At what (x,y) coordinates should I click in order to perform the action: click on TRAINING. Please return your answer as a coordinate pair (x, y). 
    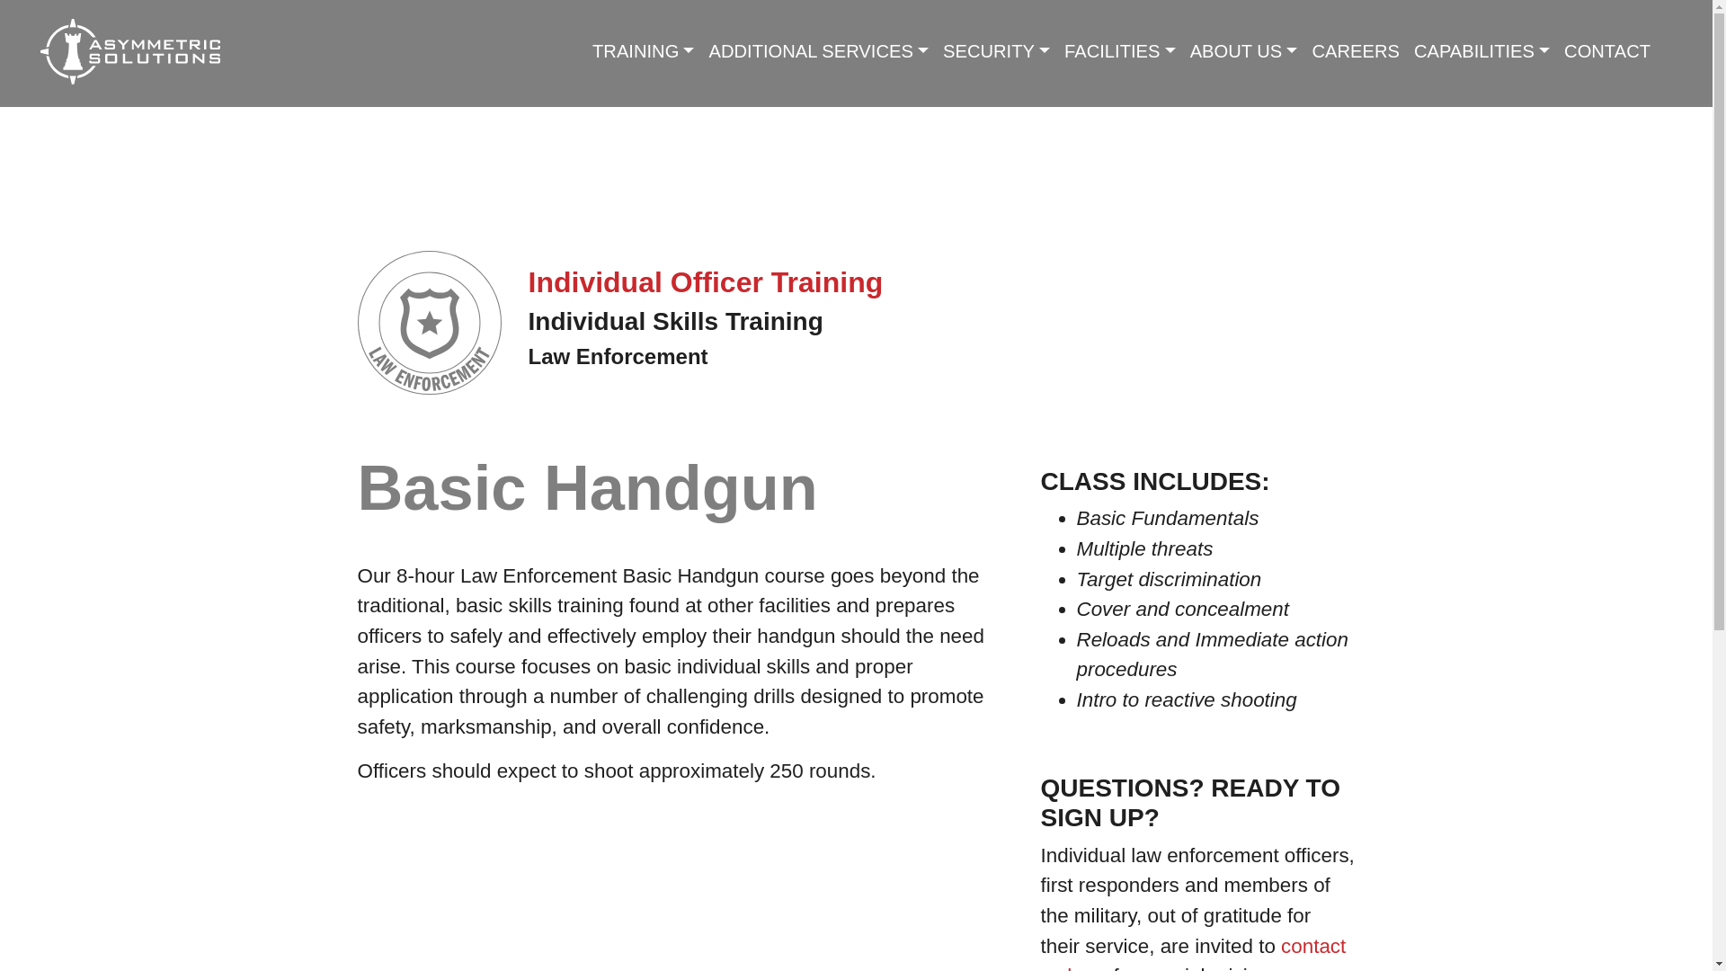
    Looking at the image, I should click on (642, 50).